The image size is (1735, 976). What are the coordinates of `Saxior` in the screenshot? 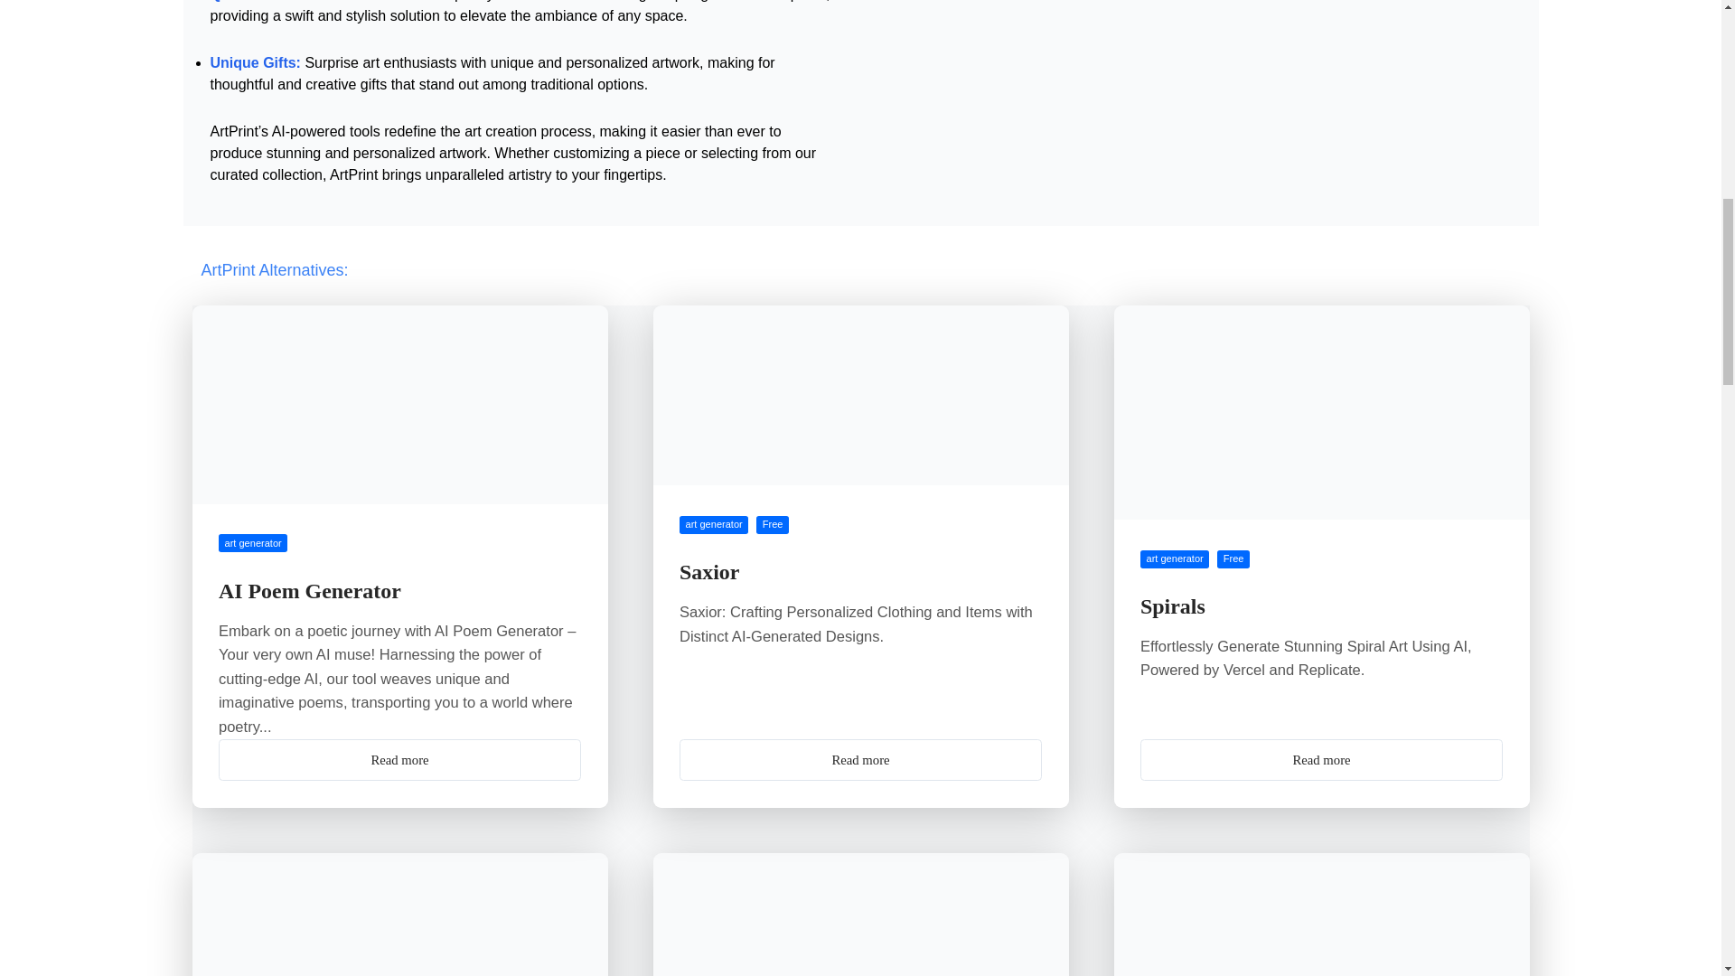 It's located at (708, 571).